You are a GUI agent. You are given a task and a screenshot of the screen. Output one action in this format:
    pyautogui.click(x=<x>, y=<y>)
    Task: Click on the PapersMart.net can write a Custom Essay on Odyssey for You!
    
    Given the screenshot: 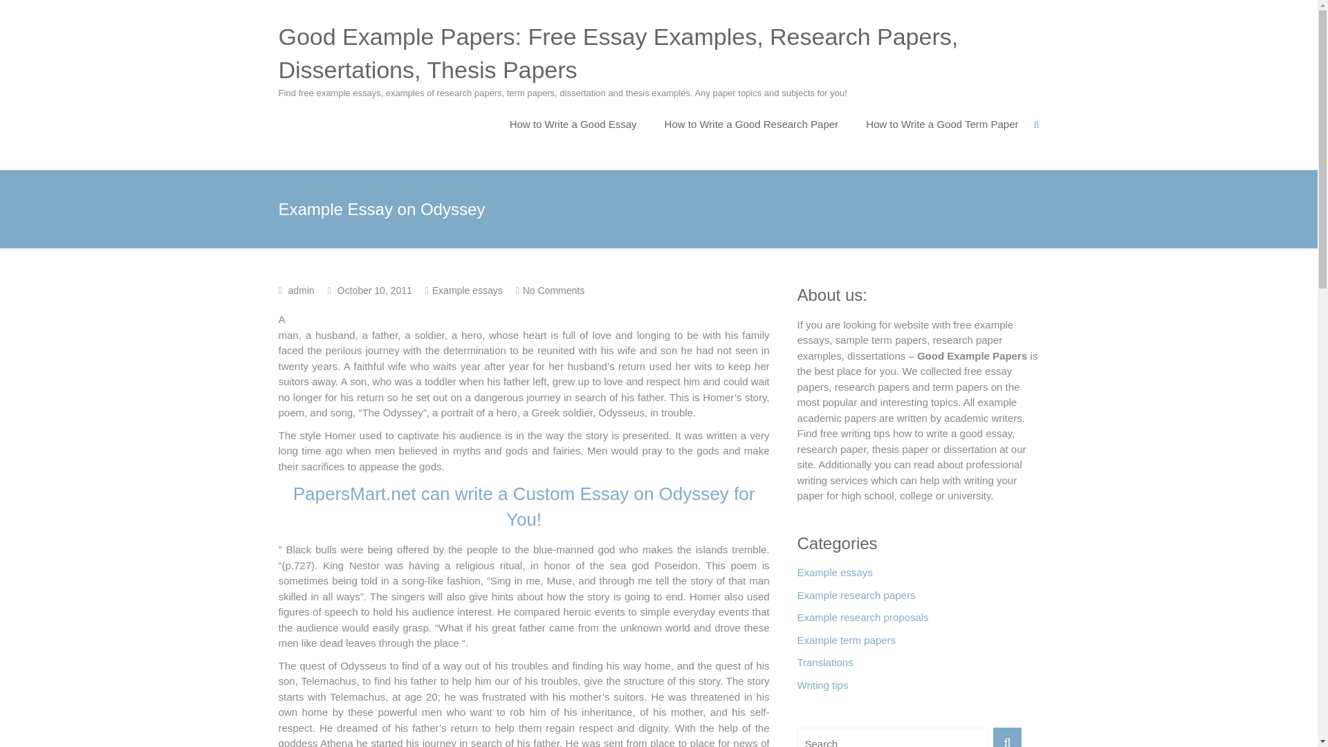 What is the action you would take?
    pyautogui.click(x=524, y=506)
    